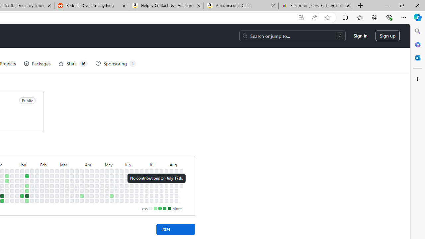  What do you see at coordinates (122, 171) in the screenshot?
I see `No contributions on May 26th.` at bounding box center [122, 171].